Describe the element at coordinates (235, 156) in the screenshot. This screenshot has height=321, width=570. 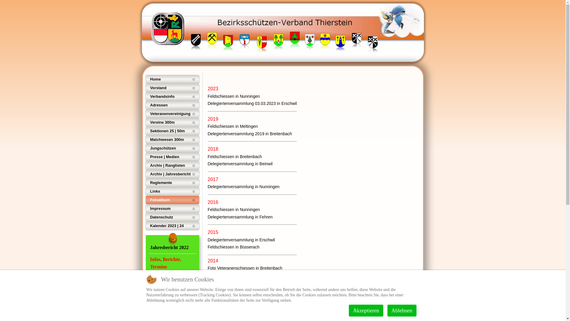
I see `Feldschiessen in Breitenbach` at that location.